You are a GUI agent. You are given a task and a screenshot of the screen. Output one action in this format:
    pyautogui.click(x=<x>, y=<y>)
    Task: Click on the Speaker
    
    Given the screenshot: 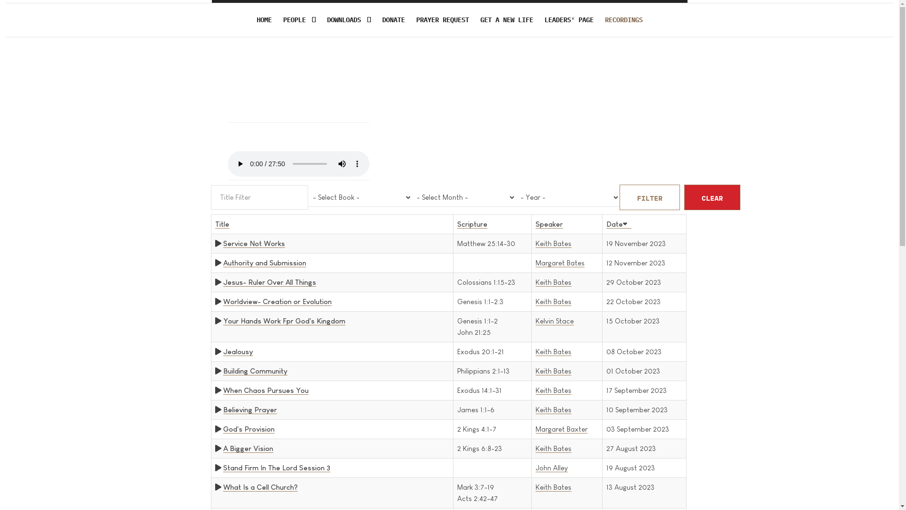 What is the action you would take?
    pyautogui.click(x=549, y=224)
    